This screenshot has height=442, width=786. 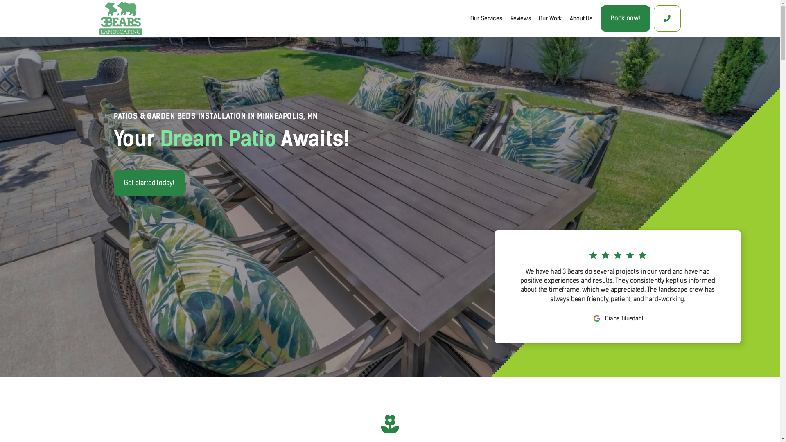 What do you see at coordinates (149, 183) in the screenshot?
I see `Get started today!` at bounding box center [149, 183].